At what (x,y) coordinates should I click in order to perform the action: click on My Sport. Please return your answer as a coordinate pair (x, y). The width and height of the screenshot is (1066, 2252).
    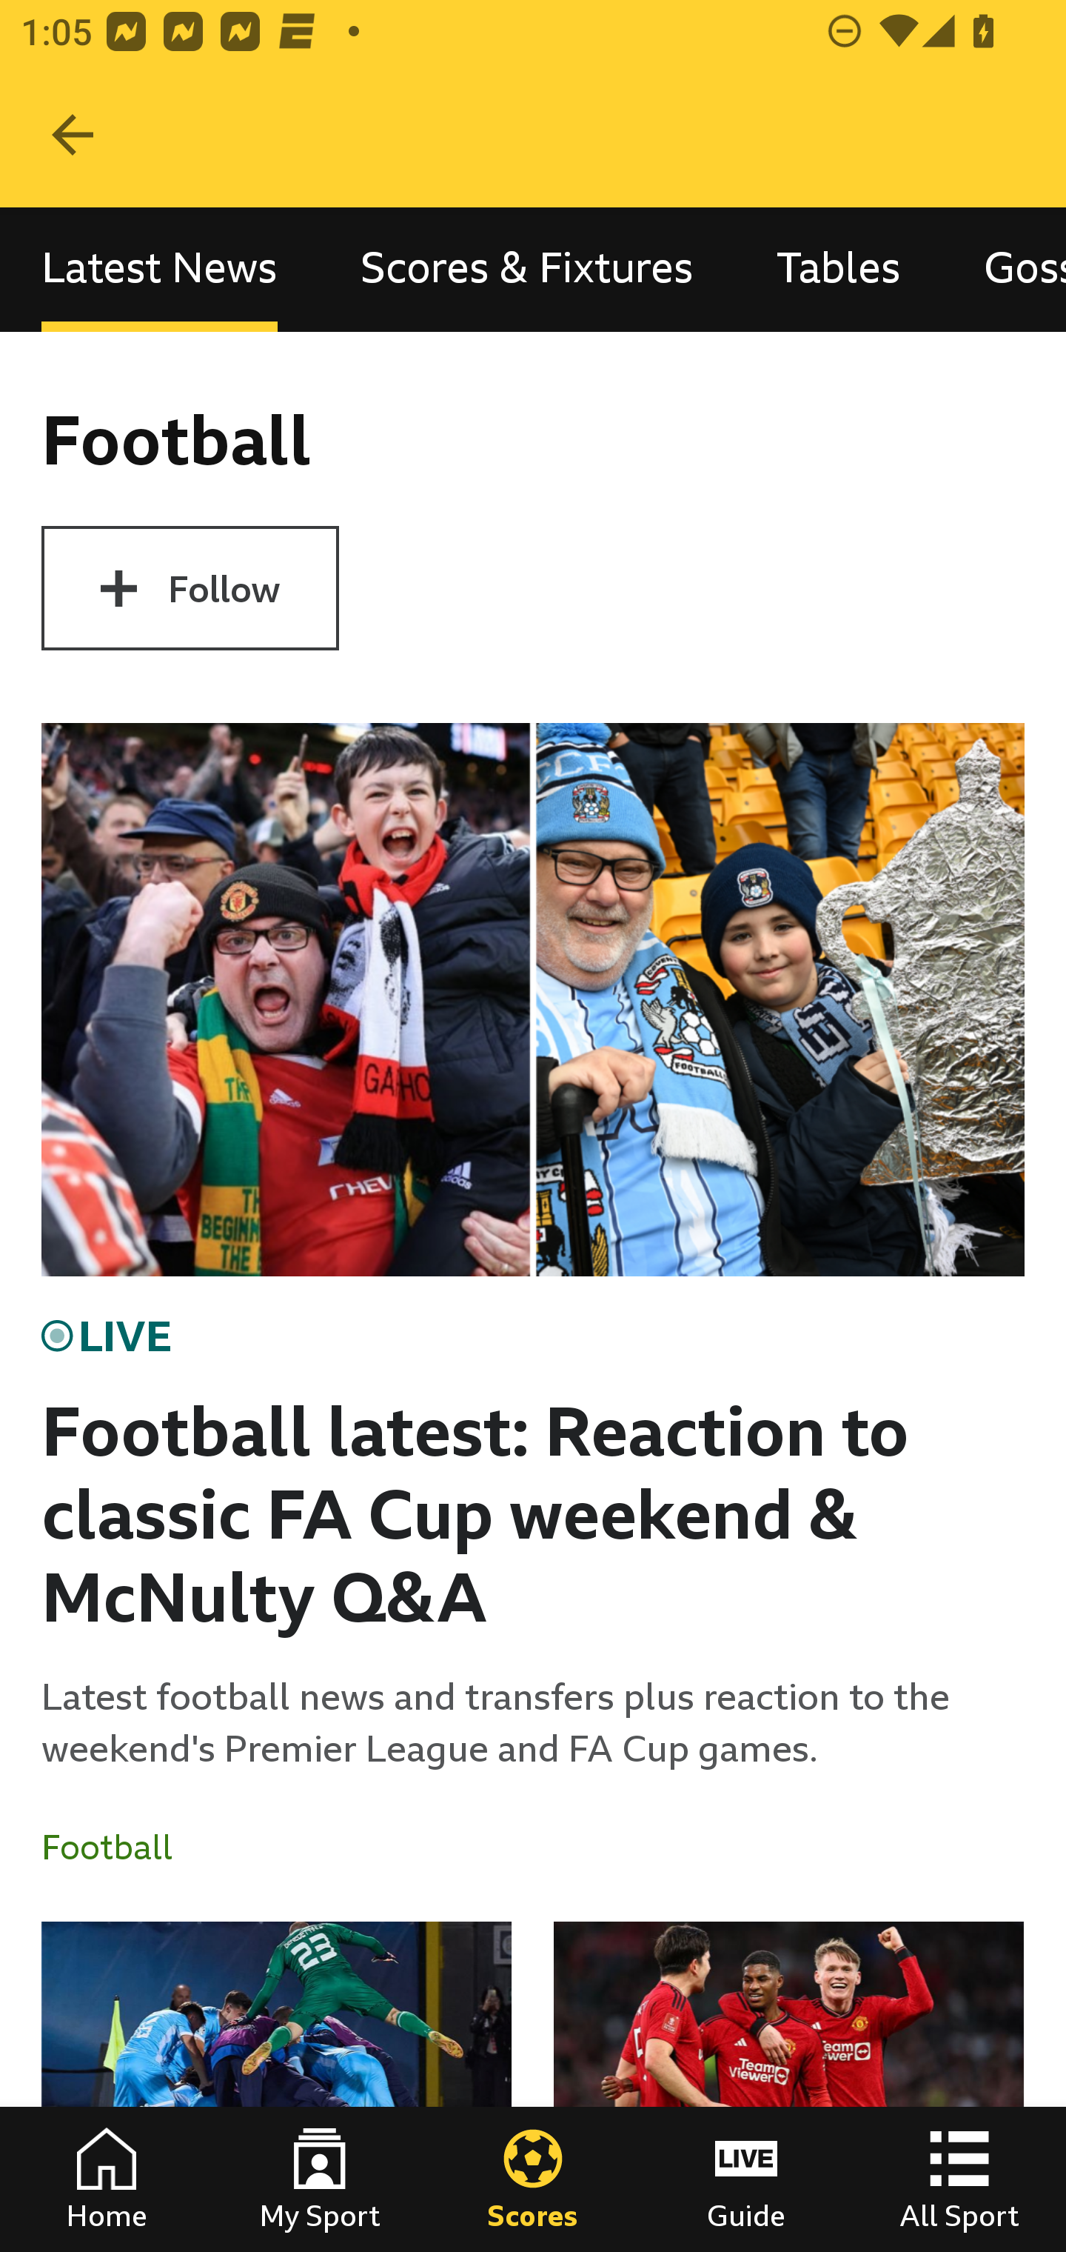
    Looking at the image, I should click on (320, 2179).